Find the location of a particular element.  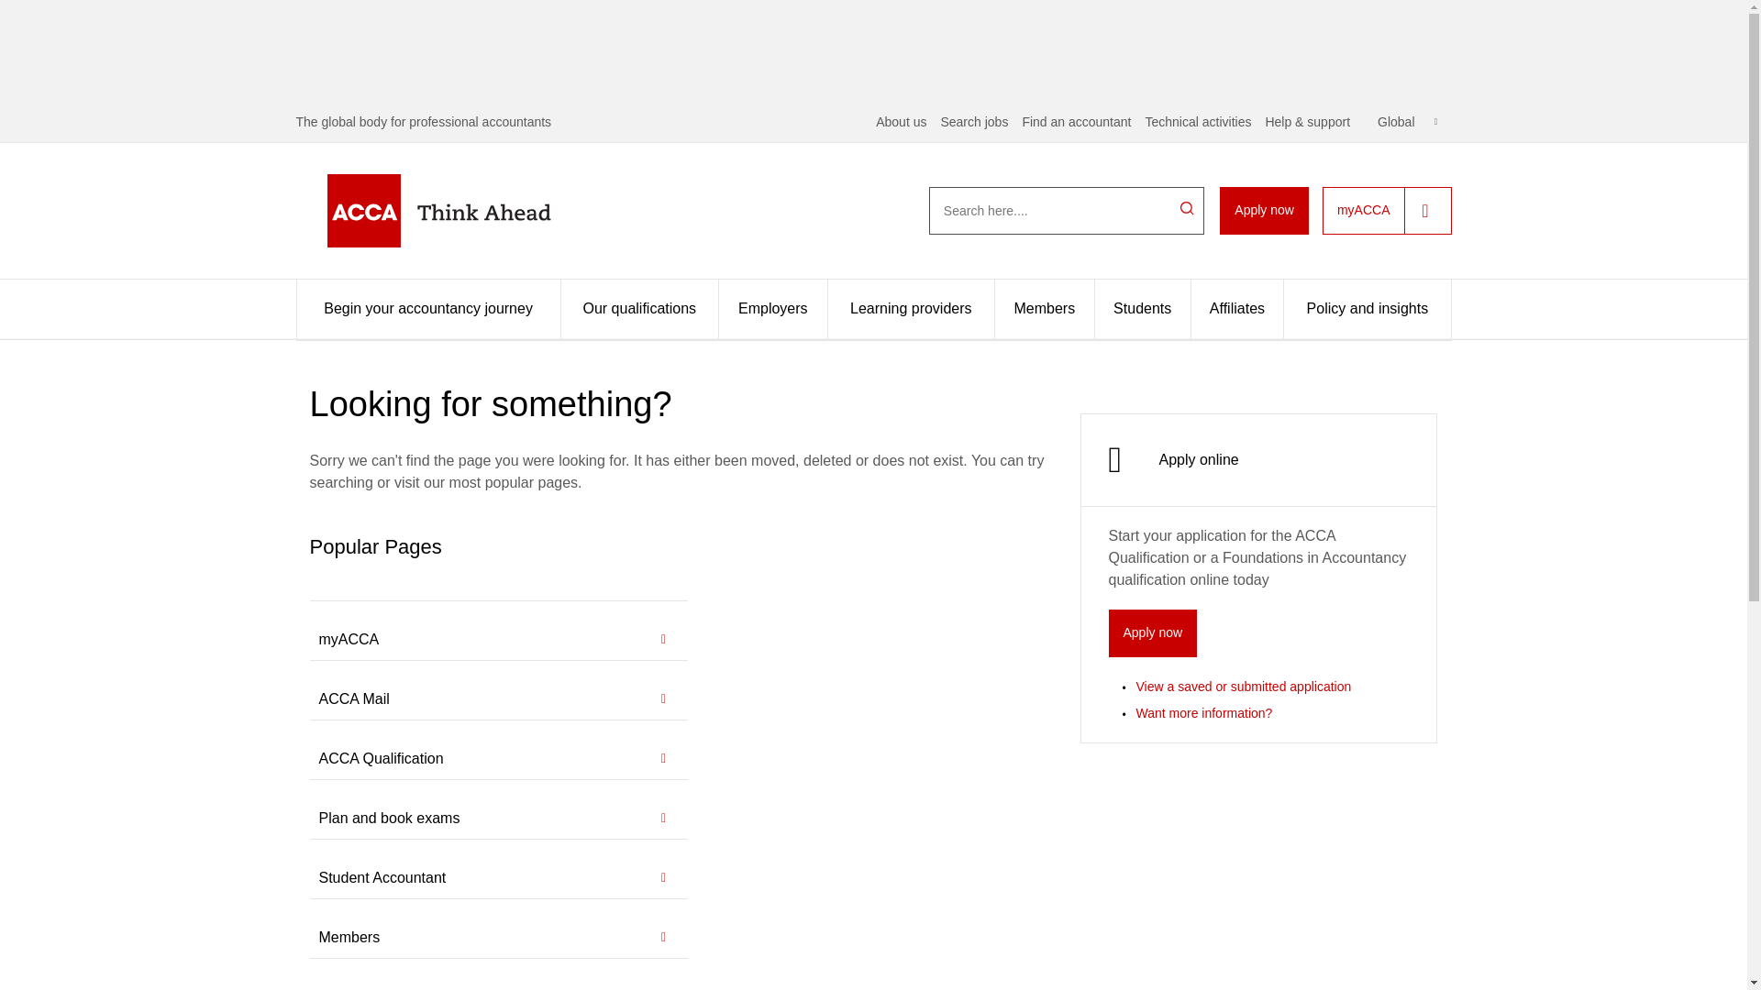

Global is located at coordinates (1407, 122).